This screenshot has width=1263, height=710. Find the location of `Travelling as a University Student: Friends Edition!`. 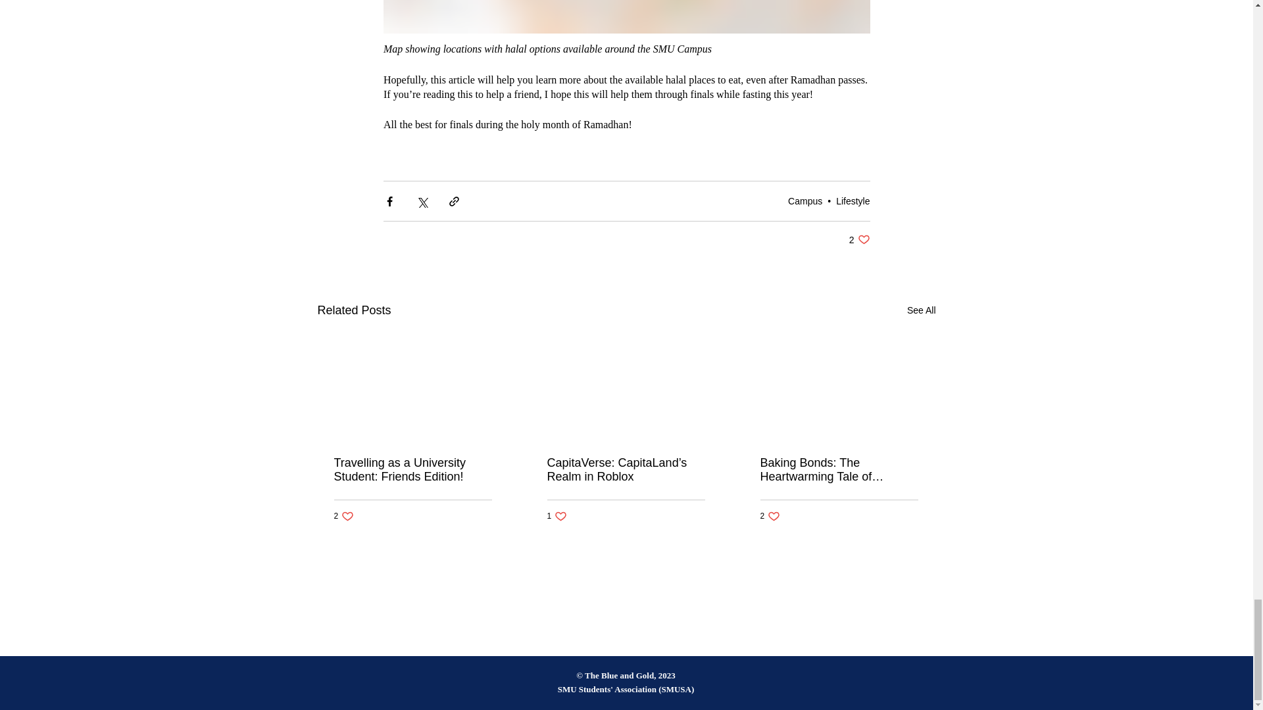

Travelling as a University Student: Friends Edition! is located at coordinates (770, 516).